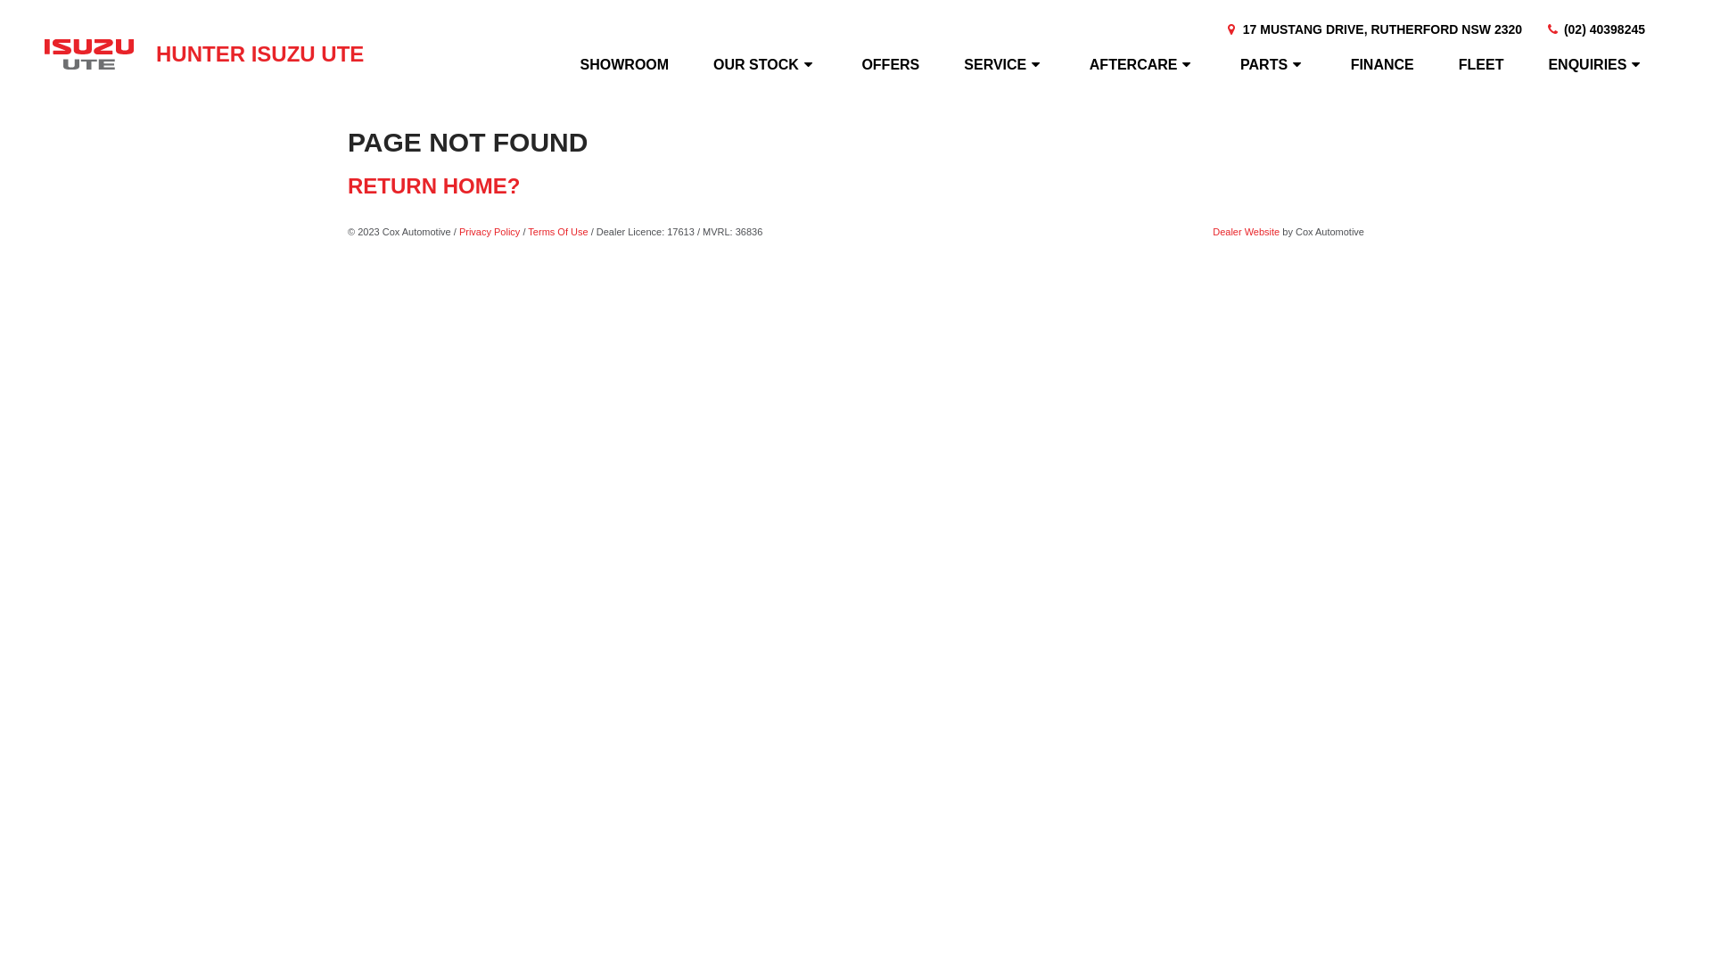  Describe the element at coordinates (1273, 65) in the screenshot. I see `PARTS` at that location.